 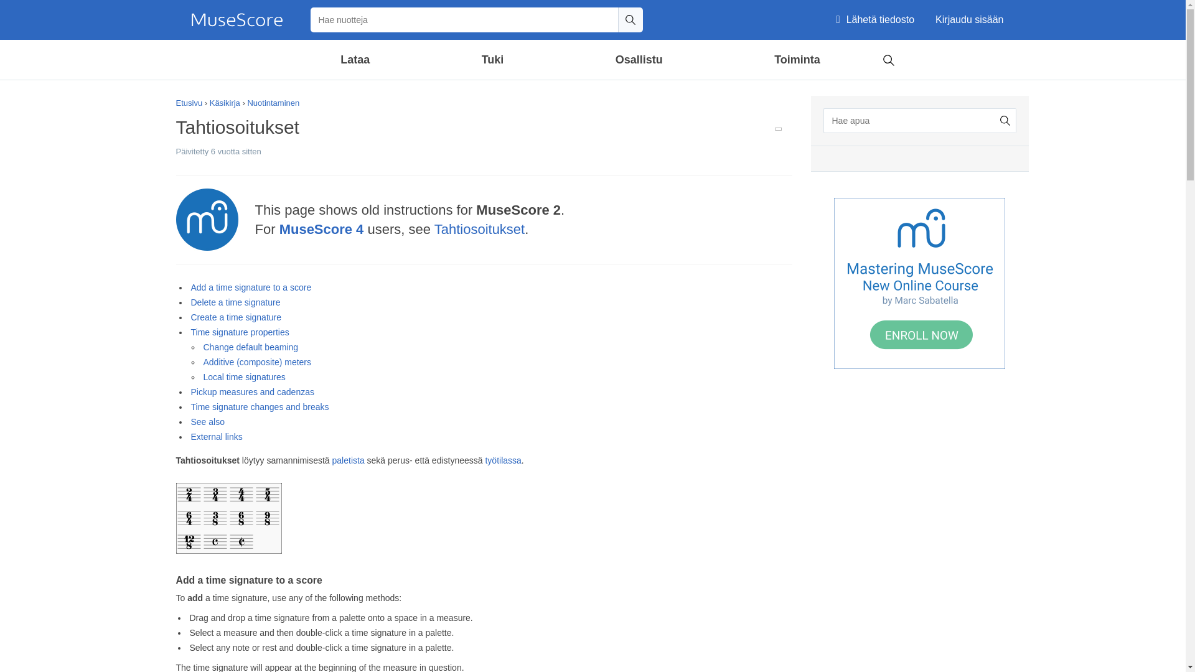 I want to click on Kirjoita haluamasi hakusanat., so click(x=910, y=120).